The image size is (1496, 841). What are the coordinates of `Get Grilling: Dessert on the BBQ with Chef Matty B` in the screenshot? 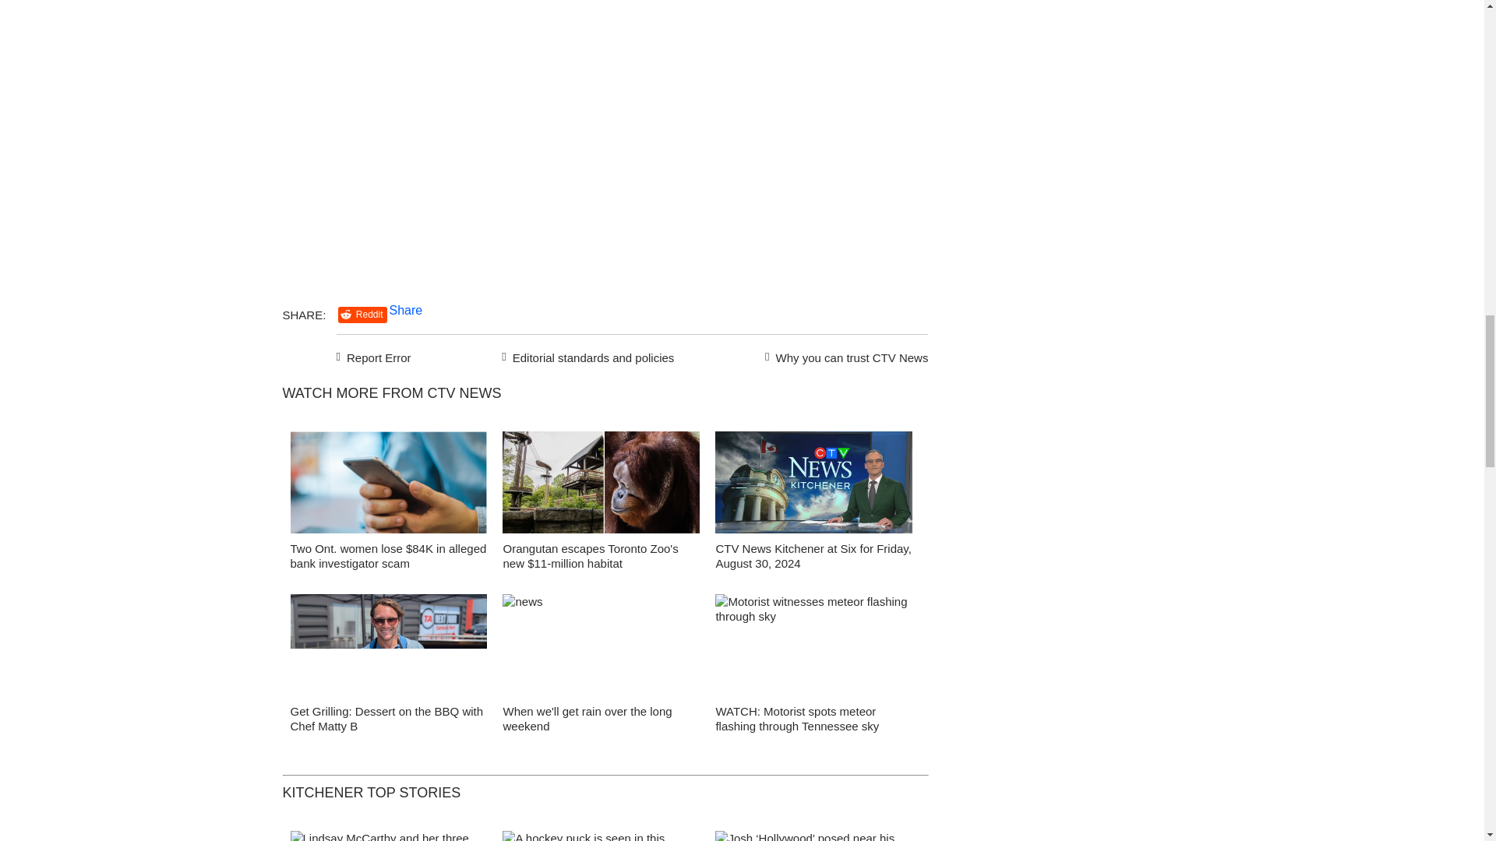 It's located at (386, 718).